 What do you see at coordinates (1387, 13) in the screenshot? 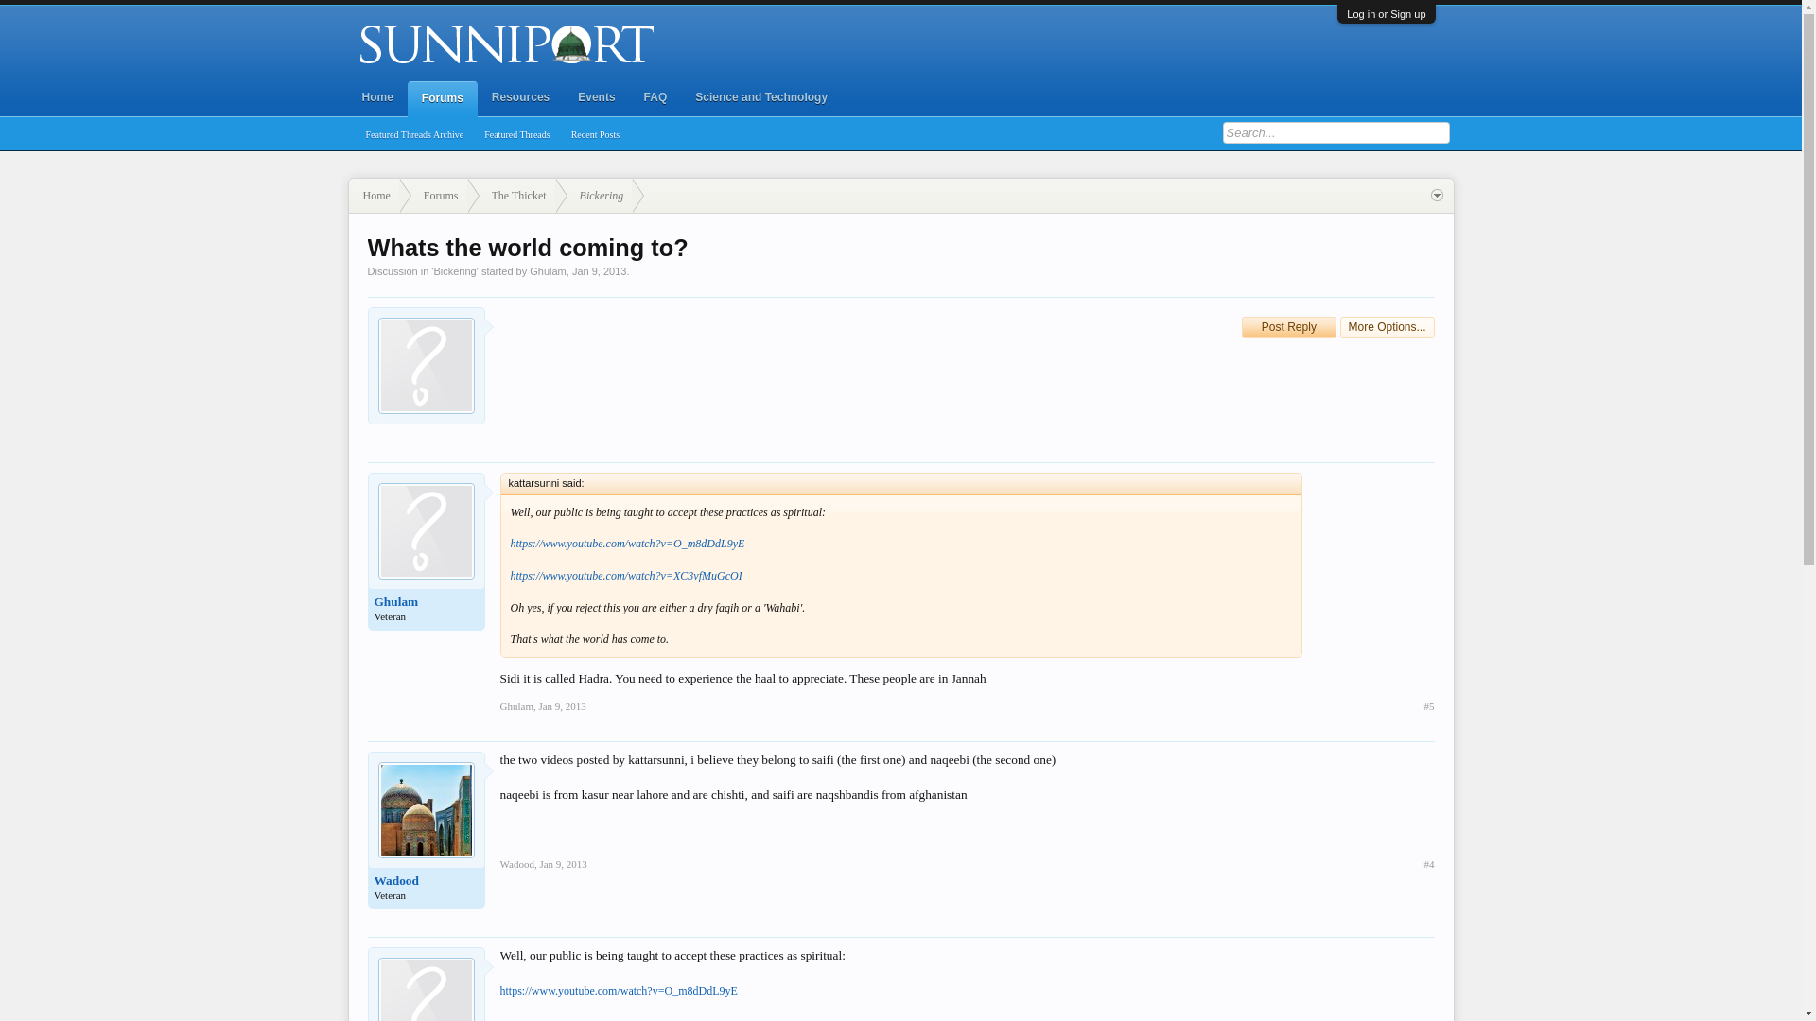
I see `Log in or Sign up` at bounding box center [1387, 13].